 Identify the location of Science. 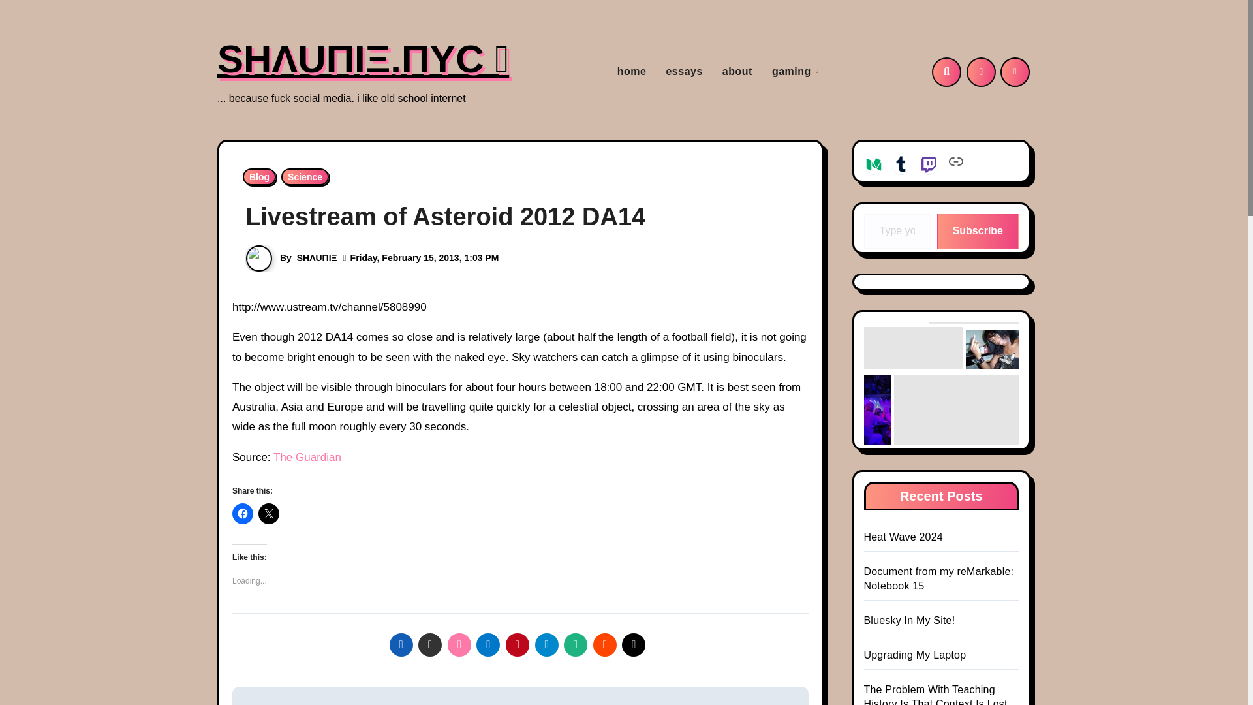
(304, 177).